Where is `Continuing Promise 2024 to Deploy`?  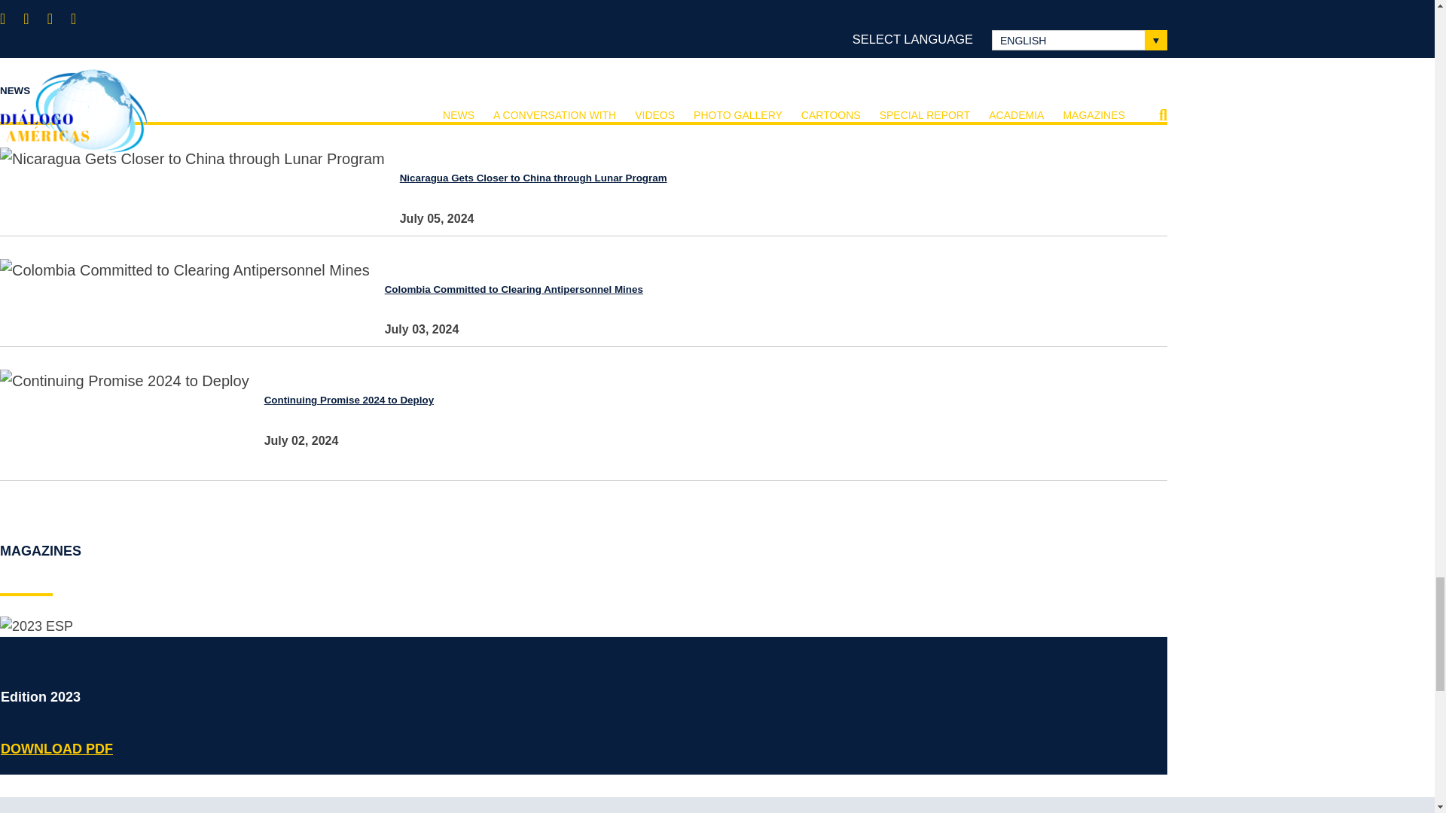
Continuing Promise 2024 to Deploy is located at coordinates (341, 400).